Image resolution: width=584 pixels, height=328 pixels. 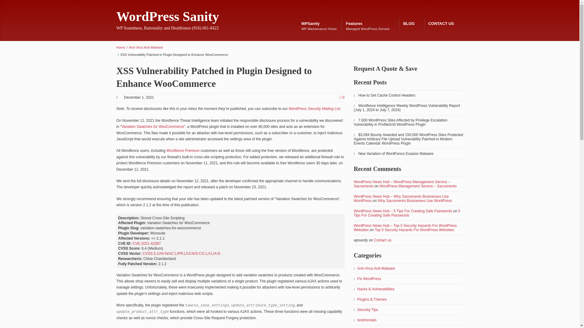 What do you see at coordinates (183, 151) in the screenshot?
I see `Managed WordPress Service` at bounding box center [183, 151].